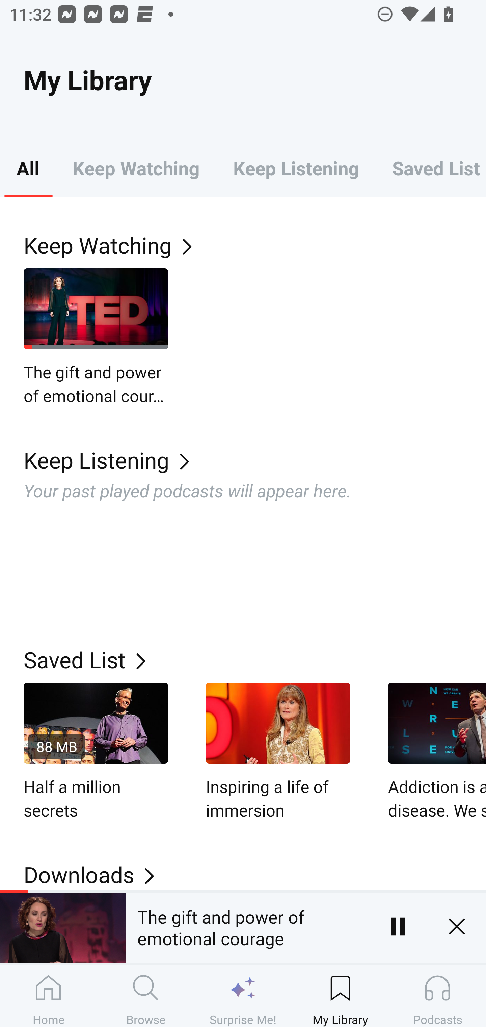 Image resolution: width=486 pixels, height=1027 pixels. What do you see at coordinates (255, 874) in the screenshot?
I see `Downloads` at bounding box center [255, 874].